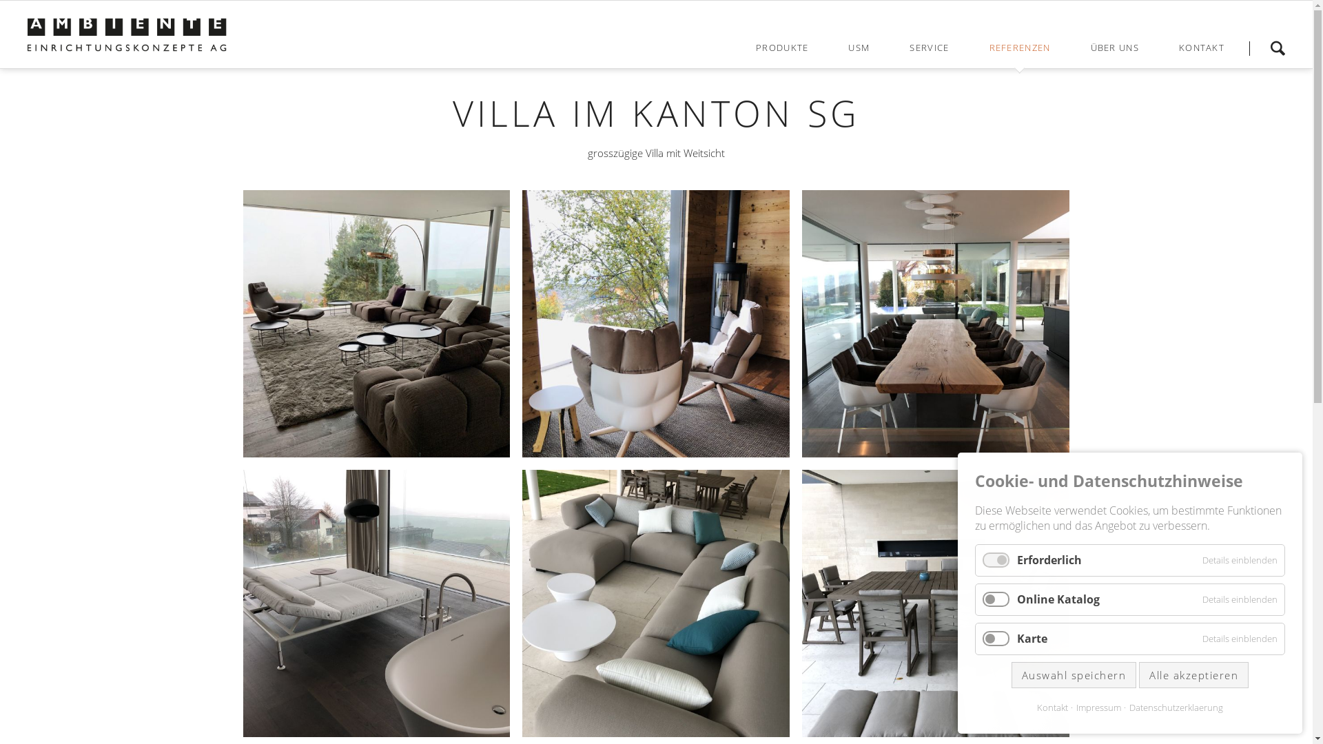 The image size is (1323, 744). What do you see at coordinates (1240, 639) in the screenshot?
I see `Details einblenden` at bounding box center [1240, 639].